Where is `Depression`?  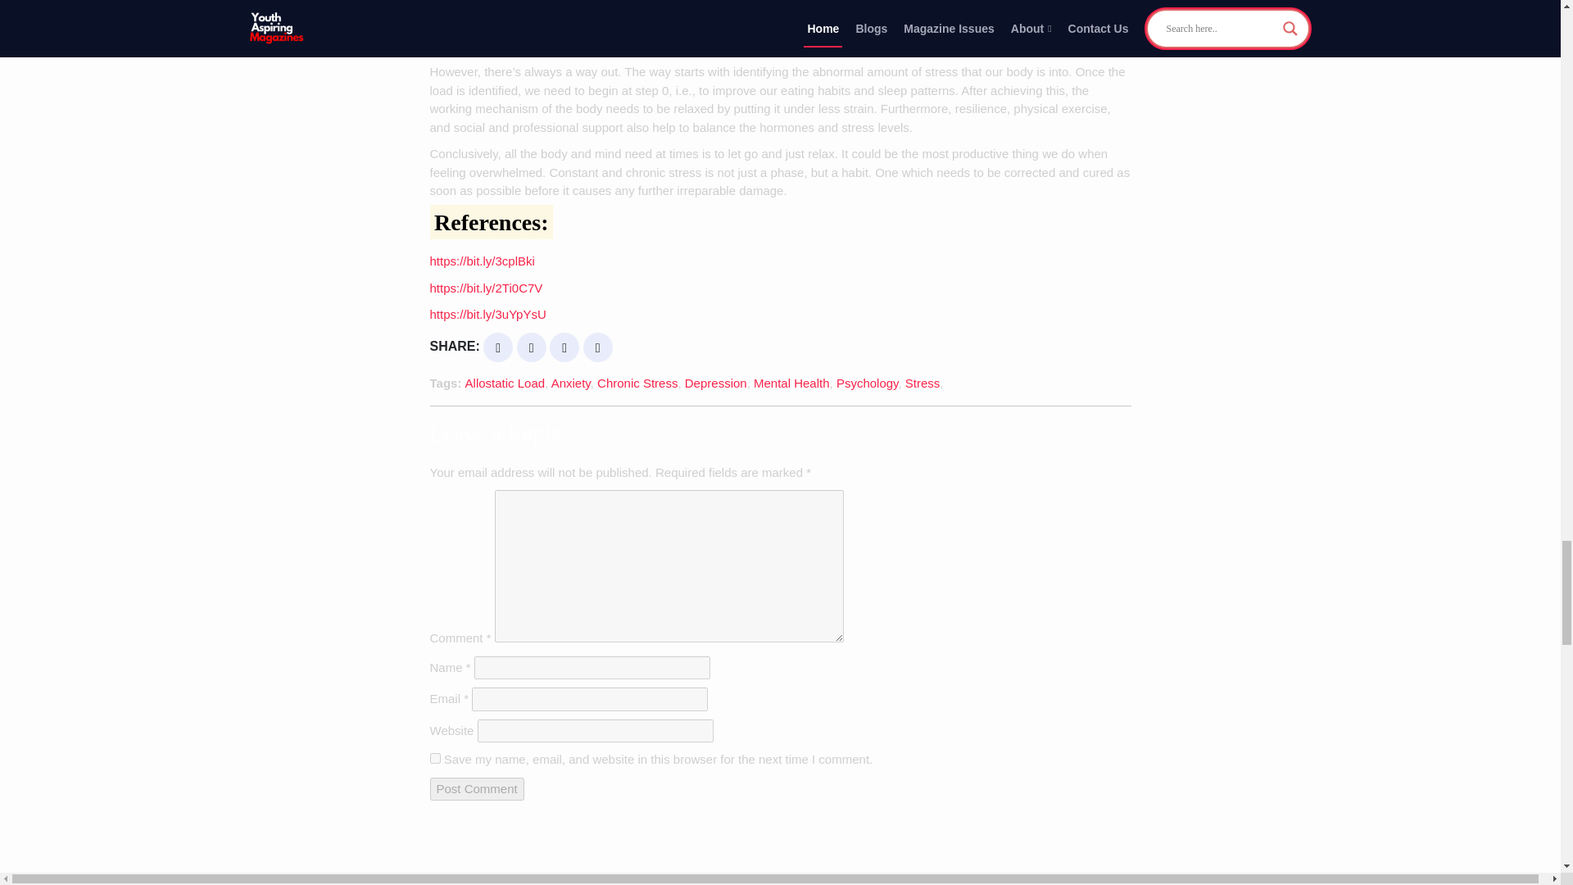 Depression is located at coordinates (716, 383).